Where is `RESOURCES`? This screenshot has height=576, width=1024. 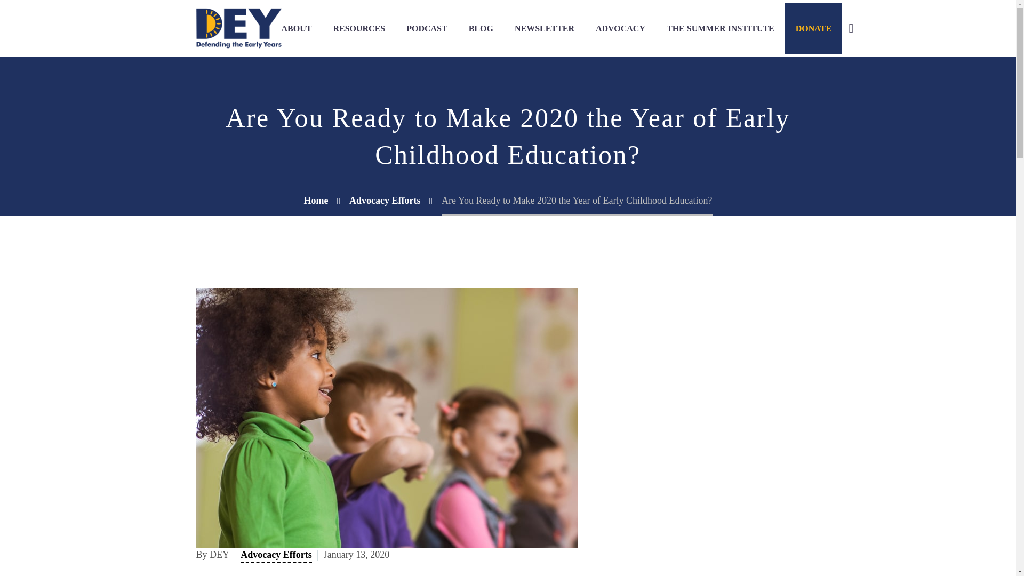 RESOURCES is located at coordinates (358, 29).